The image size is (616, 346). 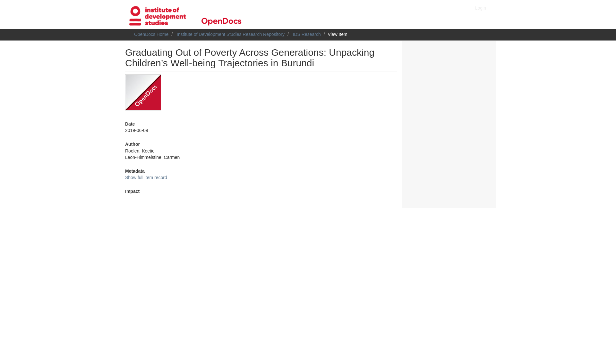 I want to click on Login, so click(x=481, y=8).